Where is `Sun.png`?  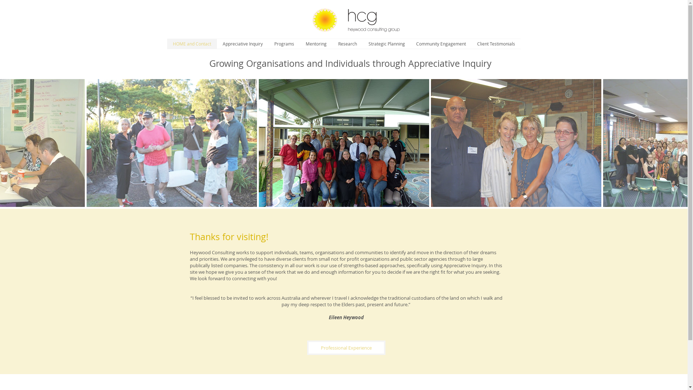 Sun.png is located at coordinates (324, 20).